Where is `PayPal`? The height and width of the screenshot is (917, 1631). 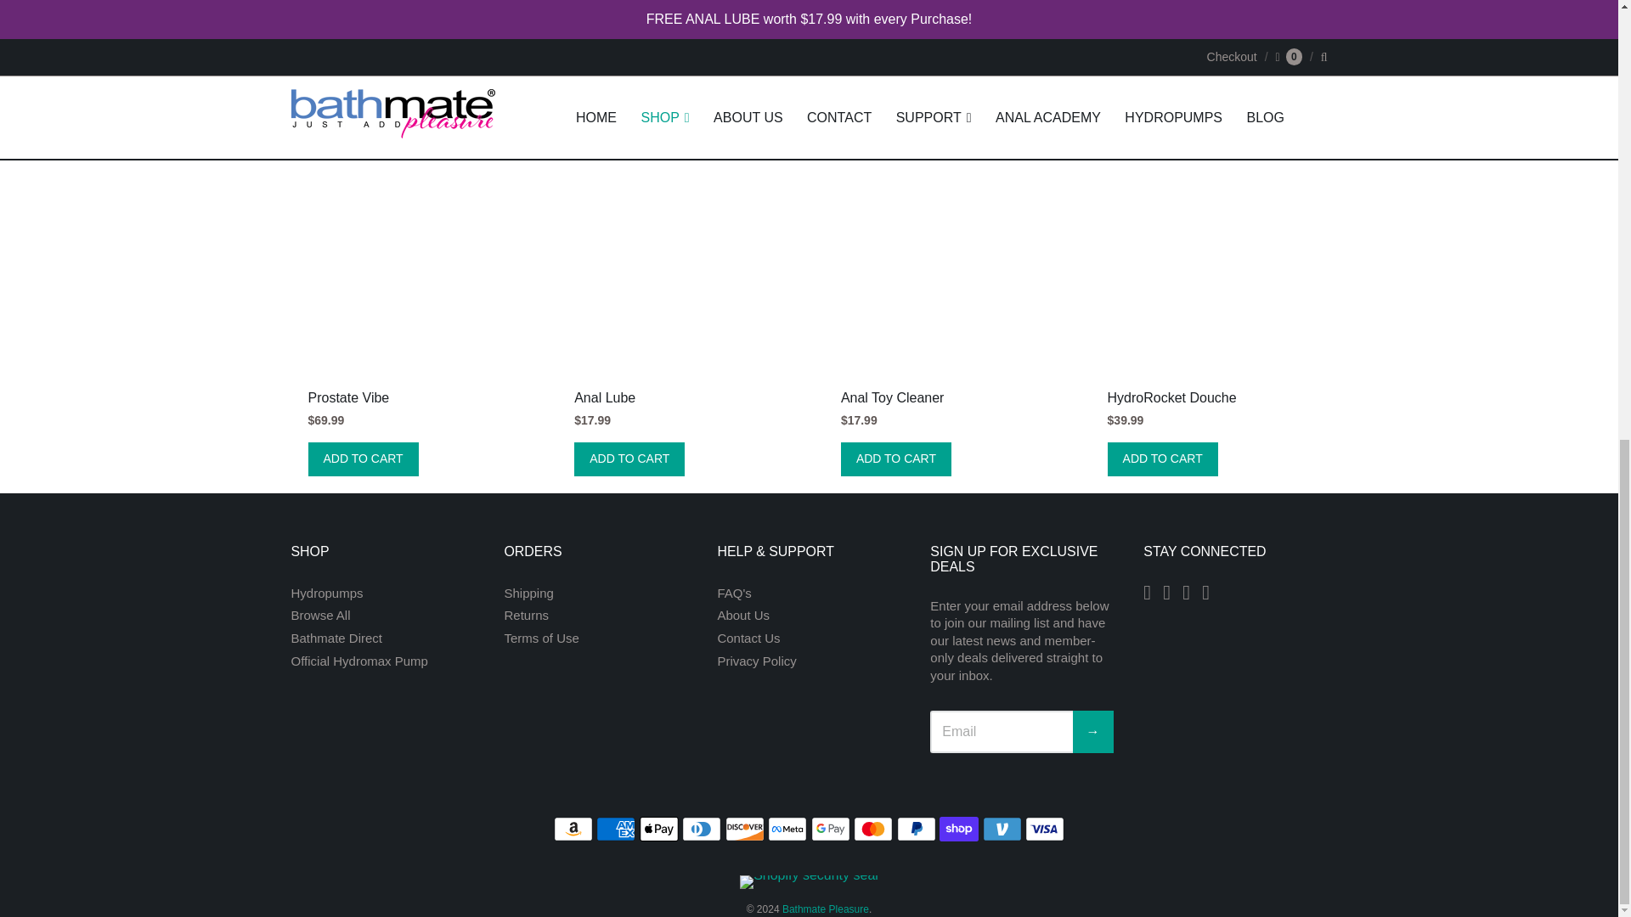
PayPal is located at coordinates (917, 829).